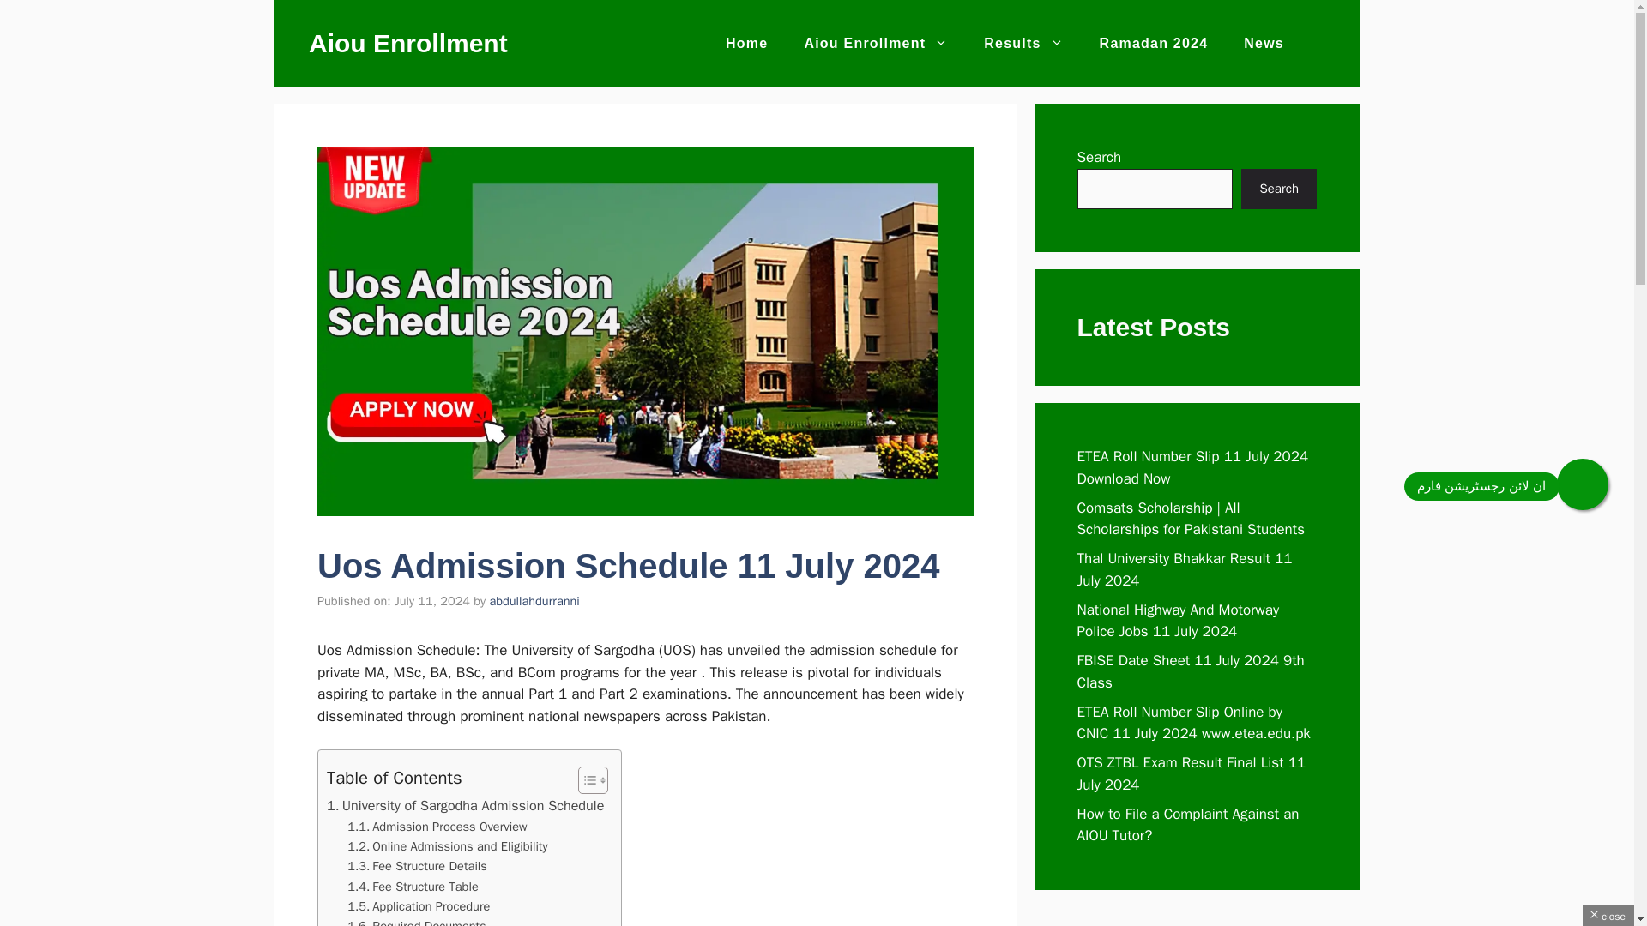 The image size is (1647, 926). Describe the element at coordinates (1278, 189) in the screenshot. I see `Search` at that location.